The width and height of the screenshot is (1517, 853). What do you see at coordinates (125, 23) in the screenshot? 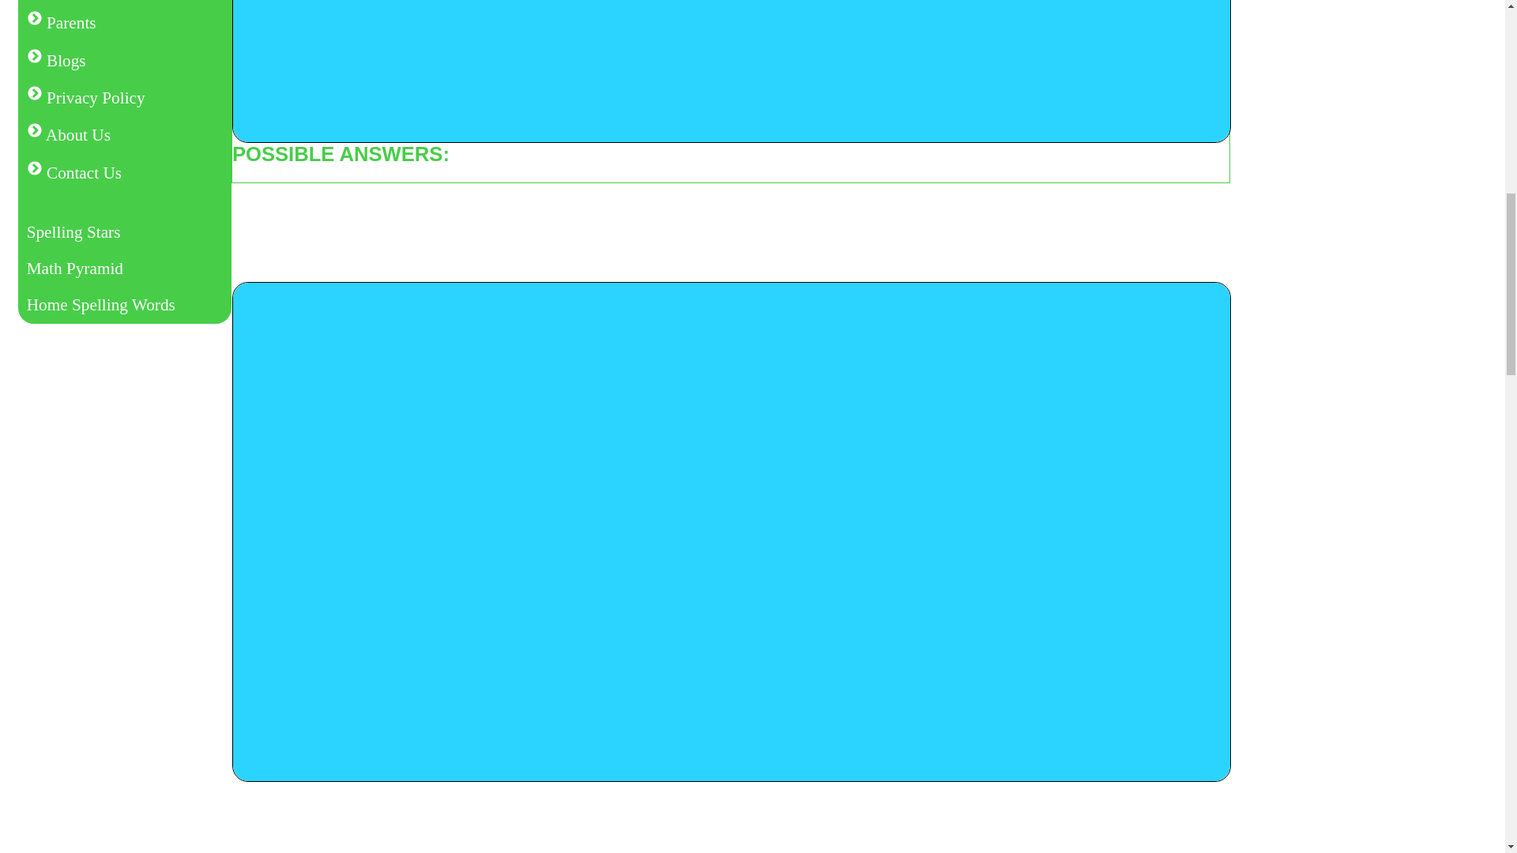
I see `Parents` at bounding box center [125, 23].